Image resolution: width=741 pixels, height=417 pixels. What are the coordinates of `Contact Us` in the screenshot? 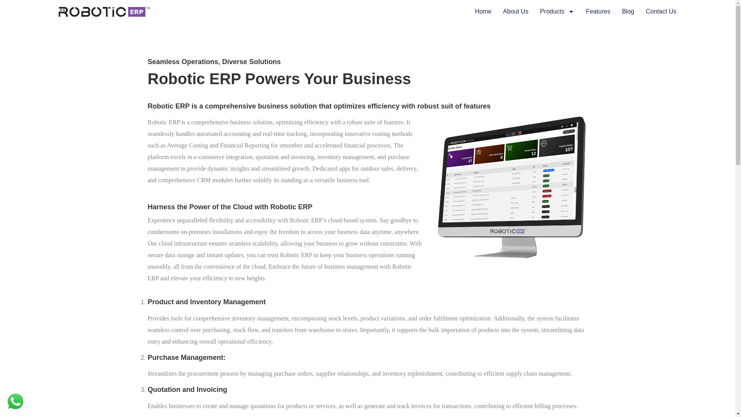 It's located at (661, 12).